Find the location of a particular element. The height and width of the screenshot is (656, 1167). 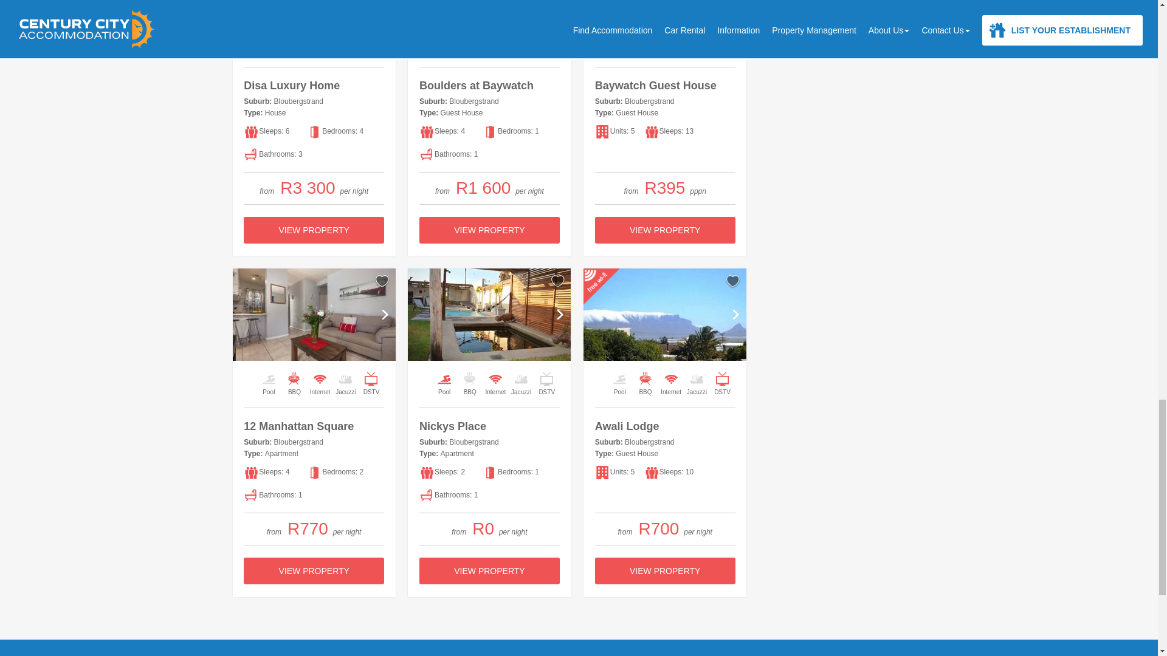

Internet Access is located at coordinates (320, 38).